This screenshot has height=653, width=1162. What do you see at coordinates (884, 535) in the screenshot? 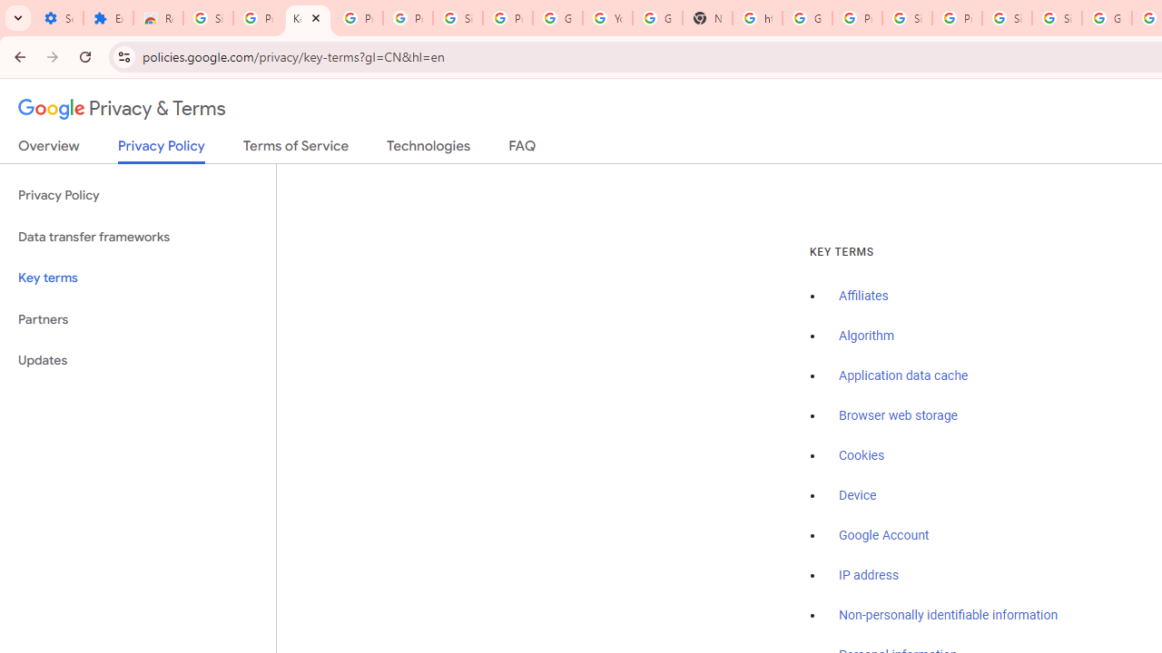
I see `Google Account` at bounding box center [884, 535].